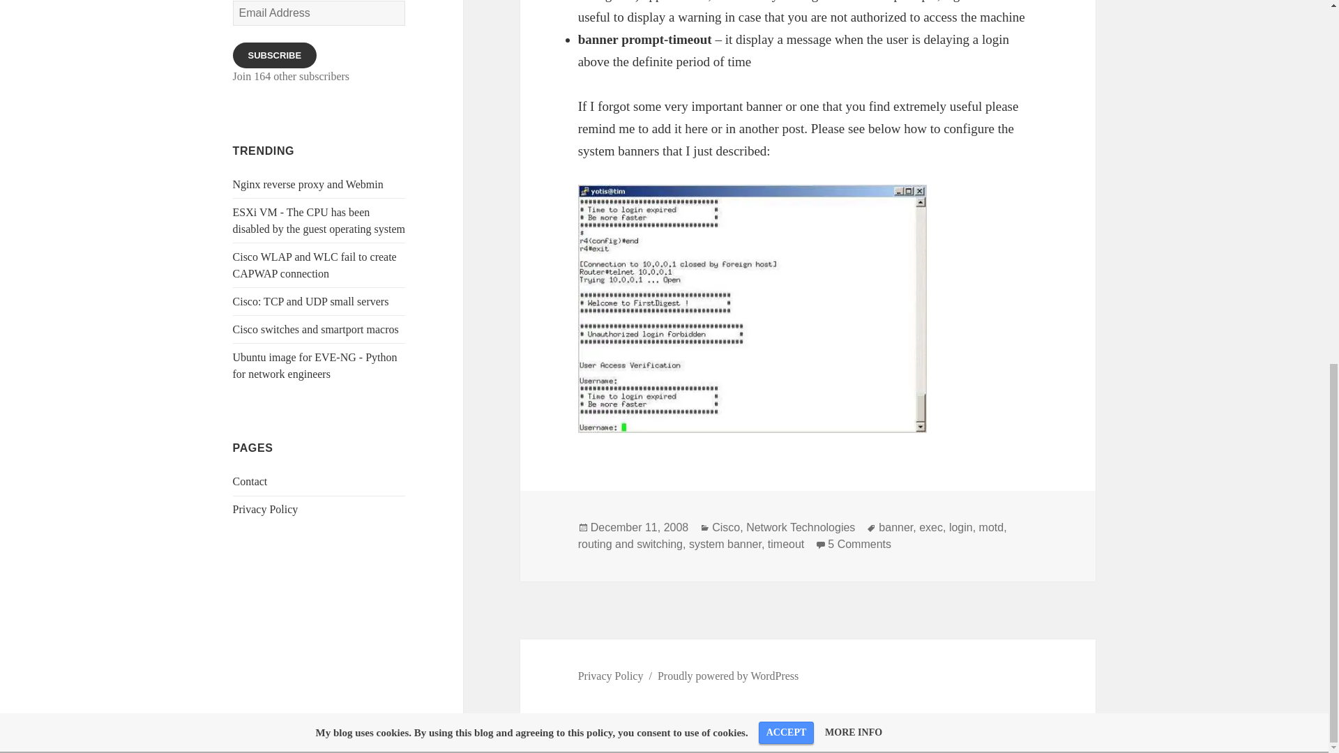  What do you see at coordinates (895, 527) in the screenshot?
I see `Cisco` at bounding box center [895, 527].